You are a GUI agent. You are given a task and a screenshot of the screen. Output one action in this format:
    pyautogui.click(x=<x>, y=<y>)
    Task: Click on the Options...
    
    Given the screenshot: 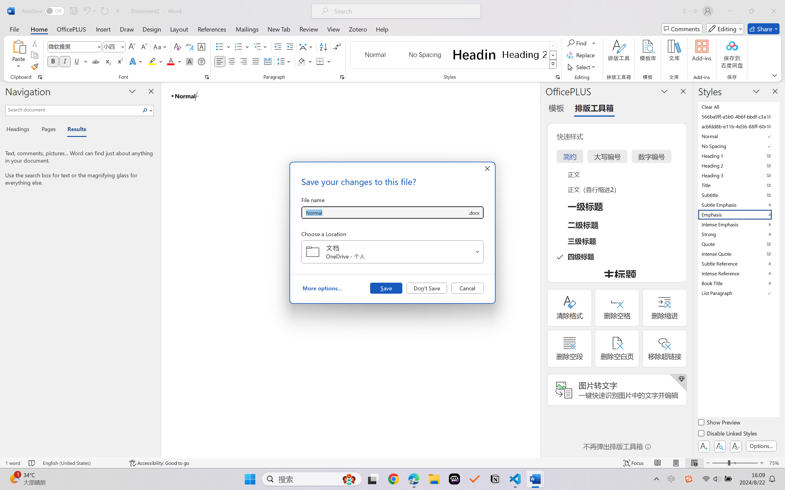 What is the action you would take?
    pyautogui.click(x=761, y=446)
    